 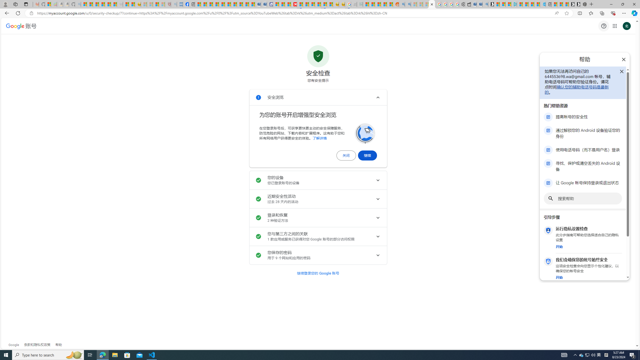 I want to click on Robert H. Shmerling, MD - Harvard Health - Sleeping, so click(x=167, y=4).